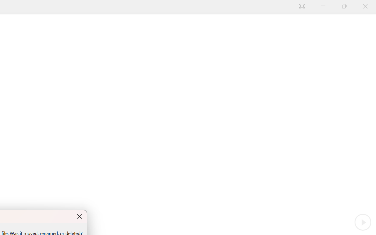 The image size is (376, 235). What do you see at coordinates (302, 6) in the screenshot?
I see `Auto-hide Reading Toolbar` at bounding box center [302, 6].